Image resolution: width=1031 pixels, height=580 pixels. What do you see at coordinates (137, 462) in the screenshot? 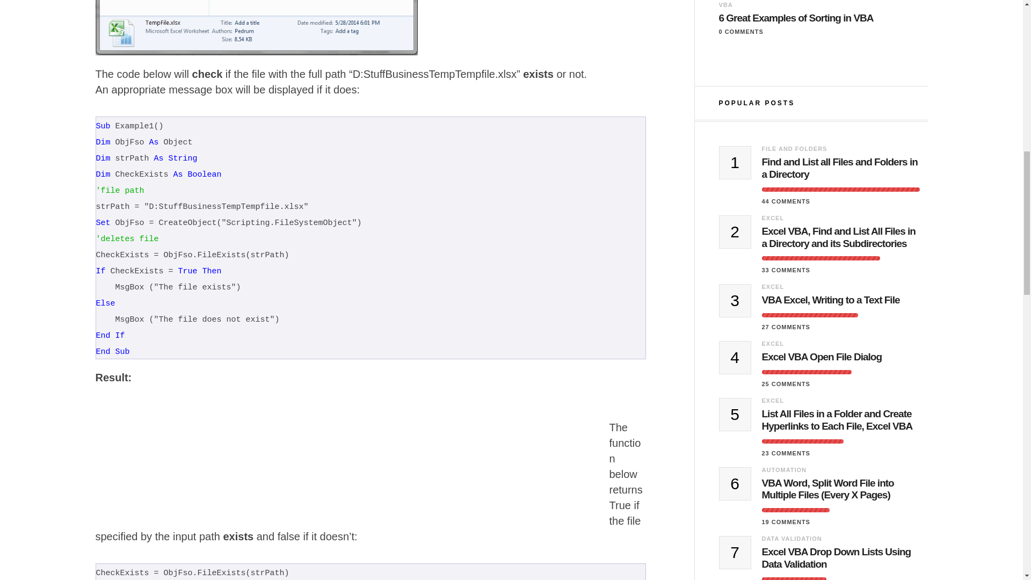
I see `Result` at bounding box center [137, 462].